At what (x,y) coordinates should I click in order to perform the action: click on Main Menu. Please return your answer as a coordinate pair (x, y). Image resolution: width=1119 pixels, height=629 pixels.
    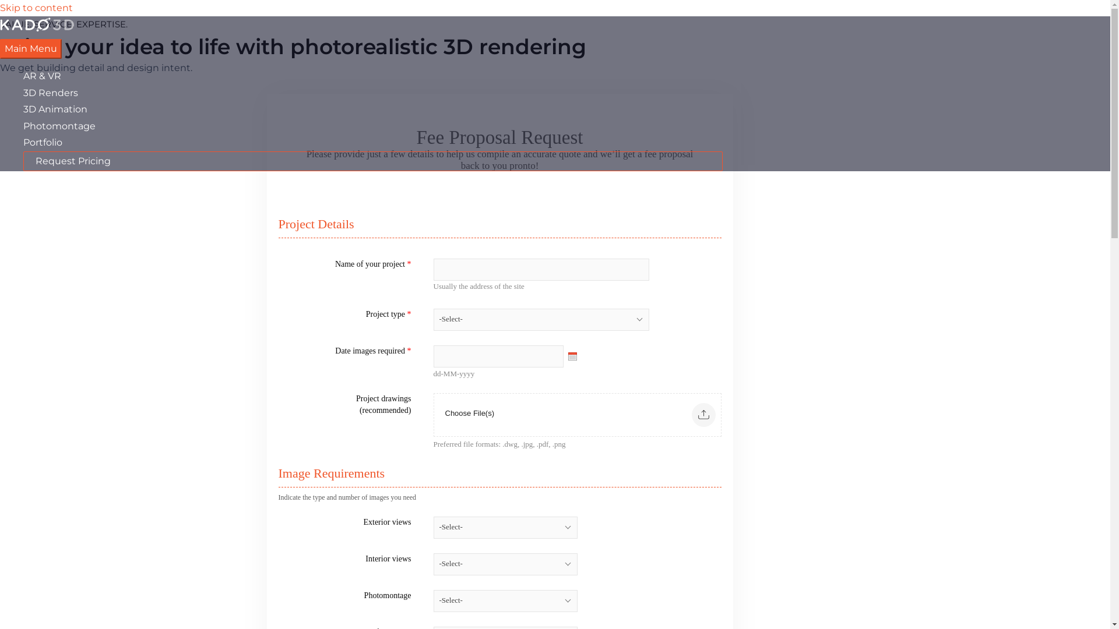
    Looking at the image, I should click on (31, 49).